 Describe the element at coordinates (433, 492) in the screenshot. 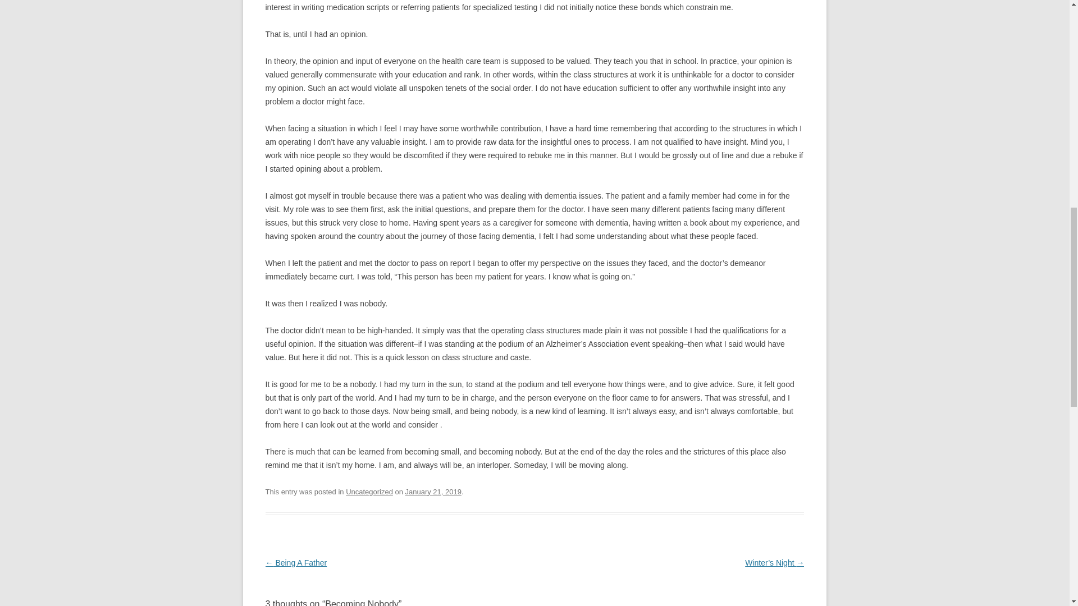

I see `January 21, 2019` at that location.